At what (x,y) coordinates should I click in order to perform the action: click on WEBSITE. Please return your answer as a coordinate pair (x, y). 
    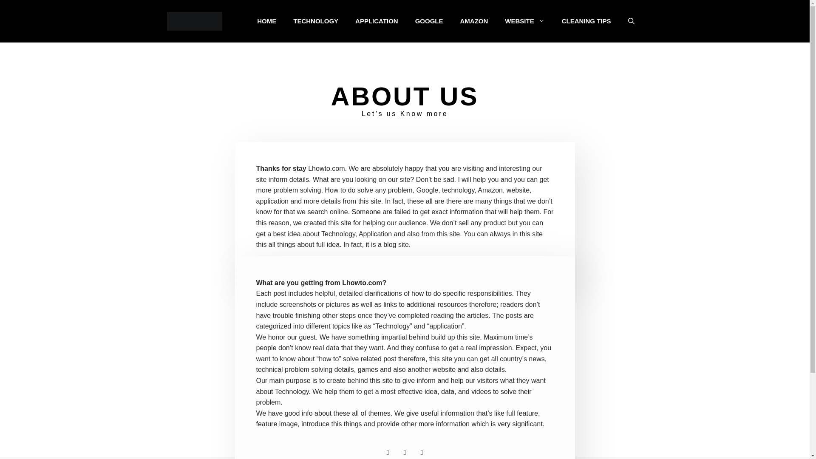
    Looking at the image, I should click on (524, 21).